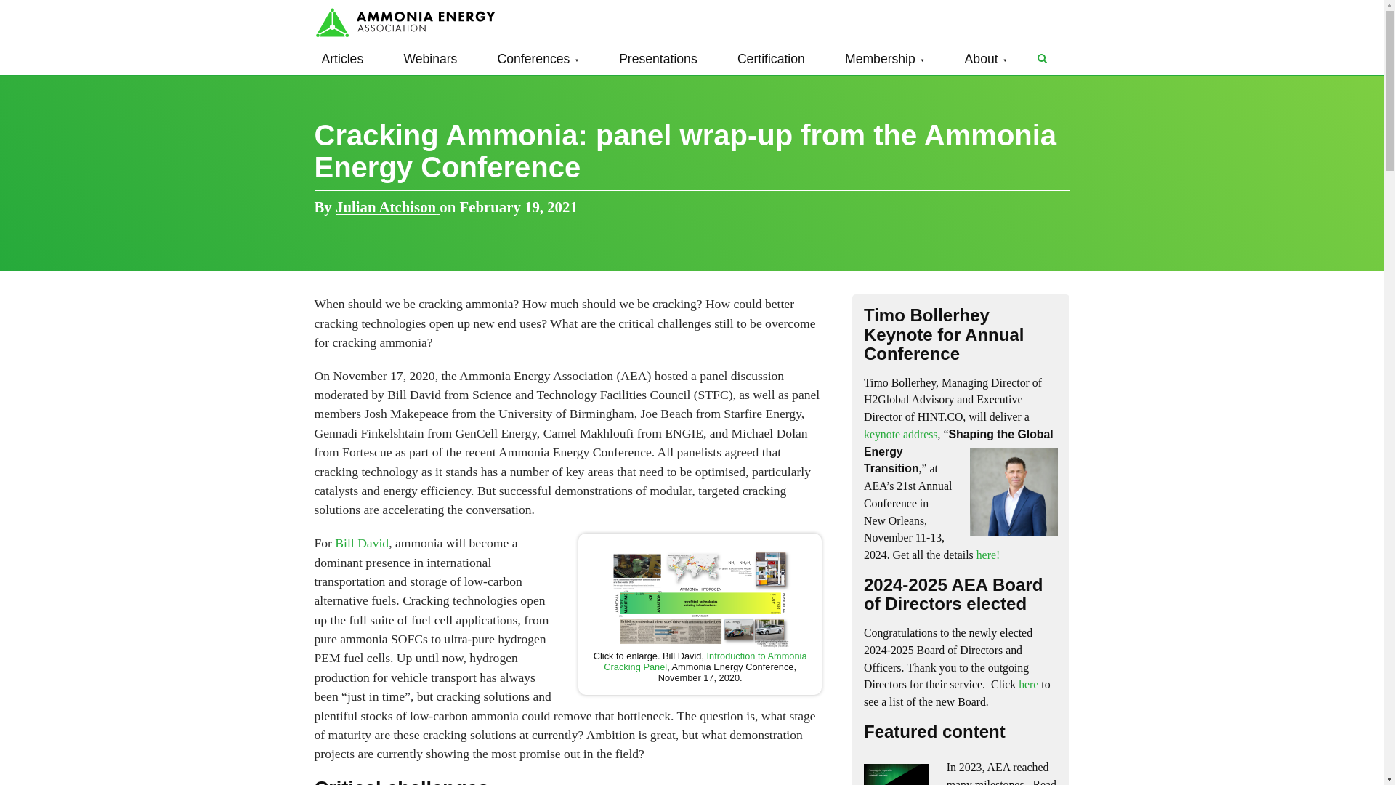  What do you see at coordinates (658, 58) in the screenshot?
I see `Presentations` at bounding box center [658, 58].